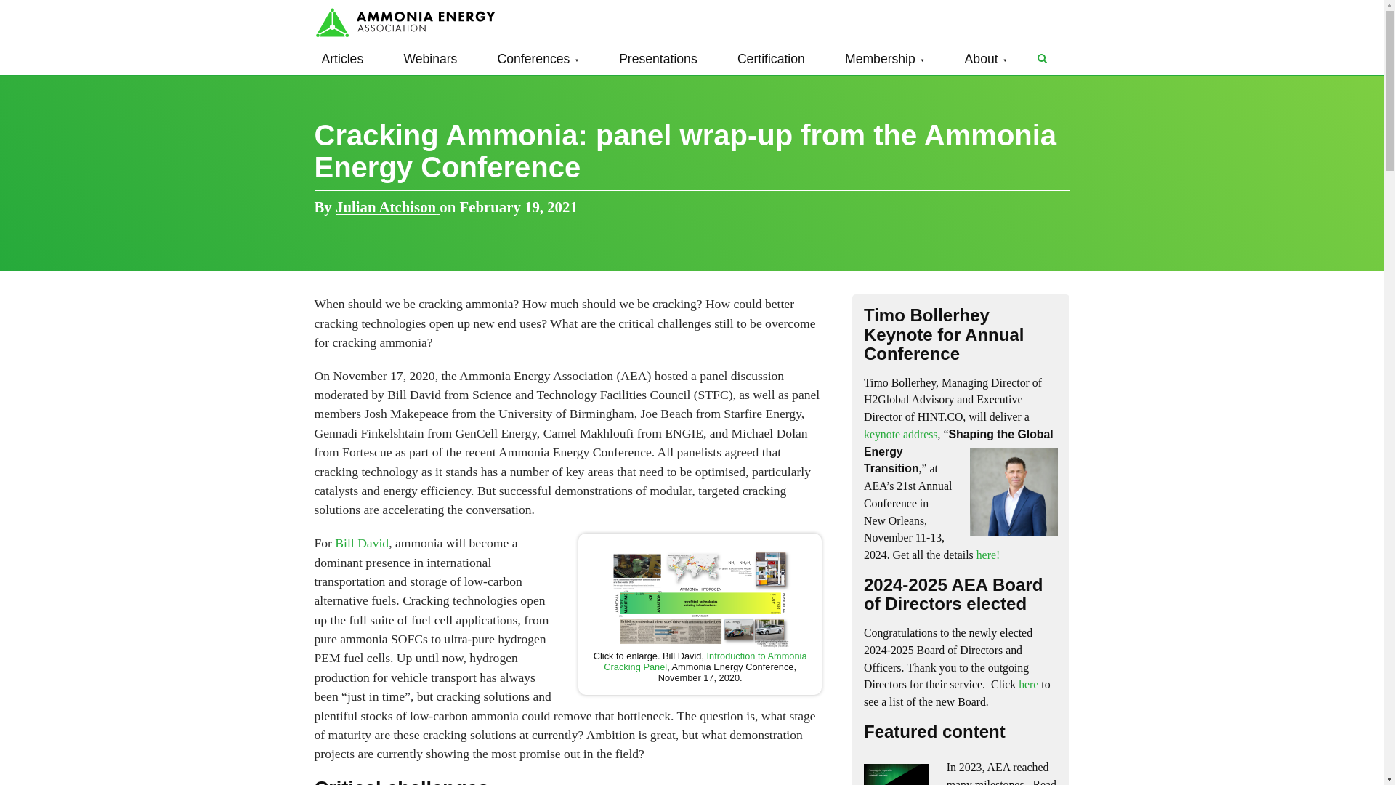  What do you see at coordinates (658, 58) in the screenshot?
I see `Presentations` at bounding box center [658, 58].